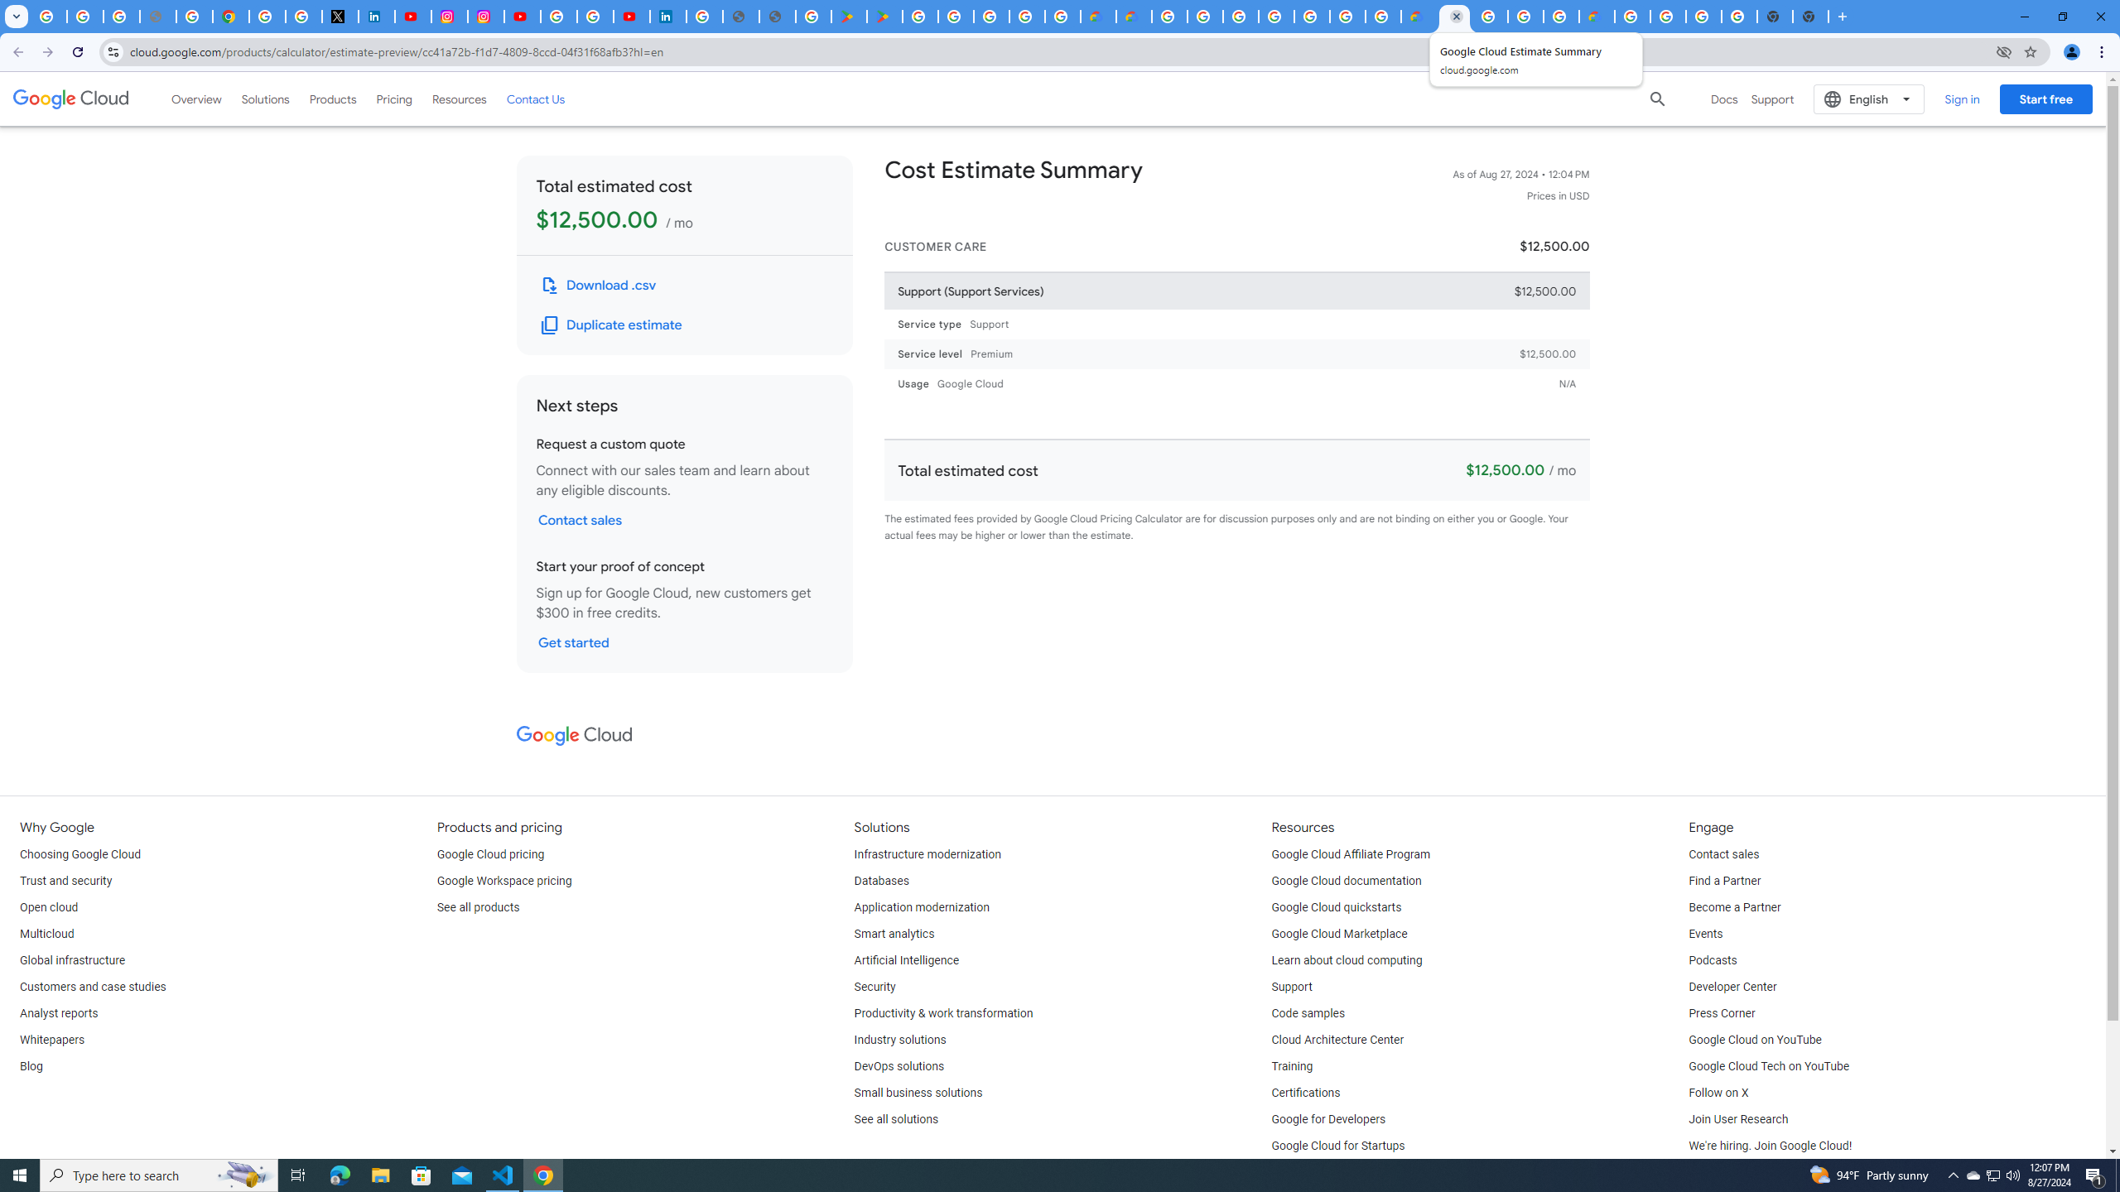 The image size is (2120, 1192). Describe the element at coordinates (1347, 881) in the screenshot. I see `Google Cloud documentation` at that location.